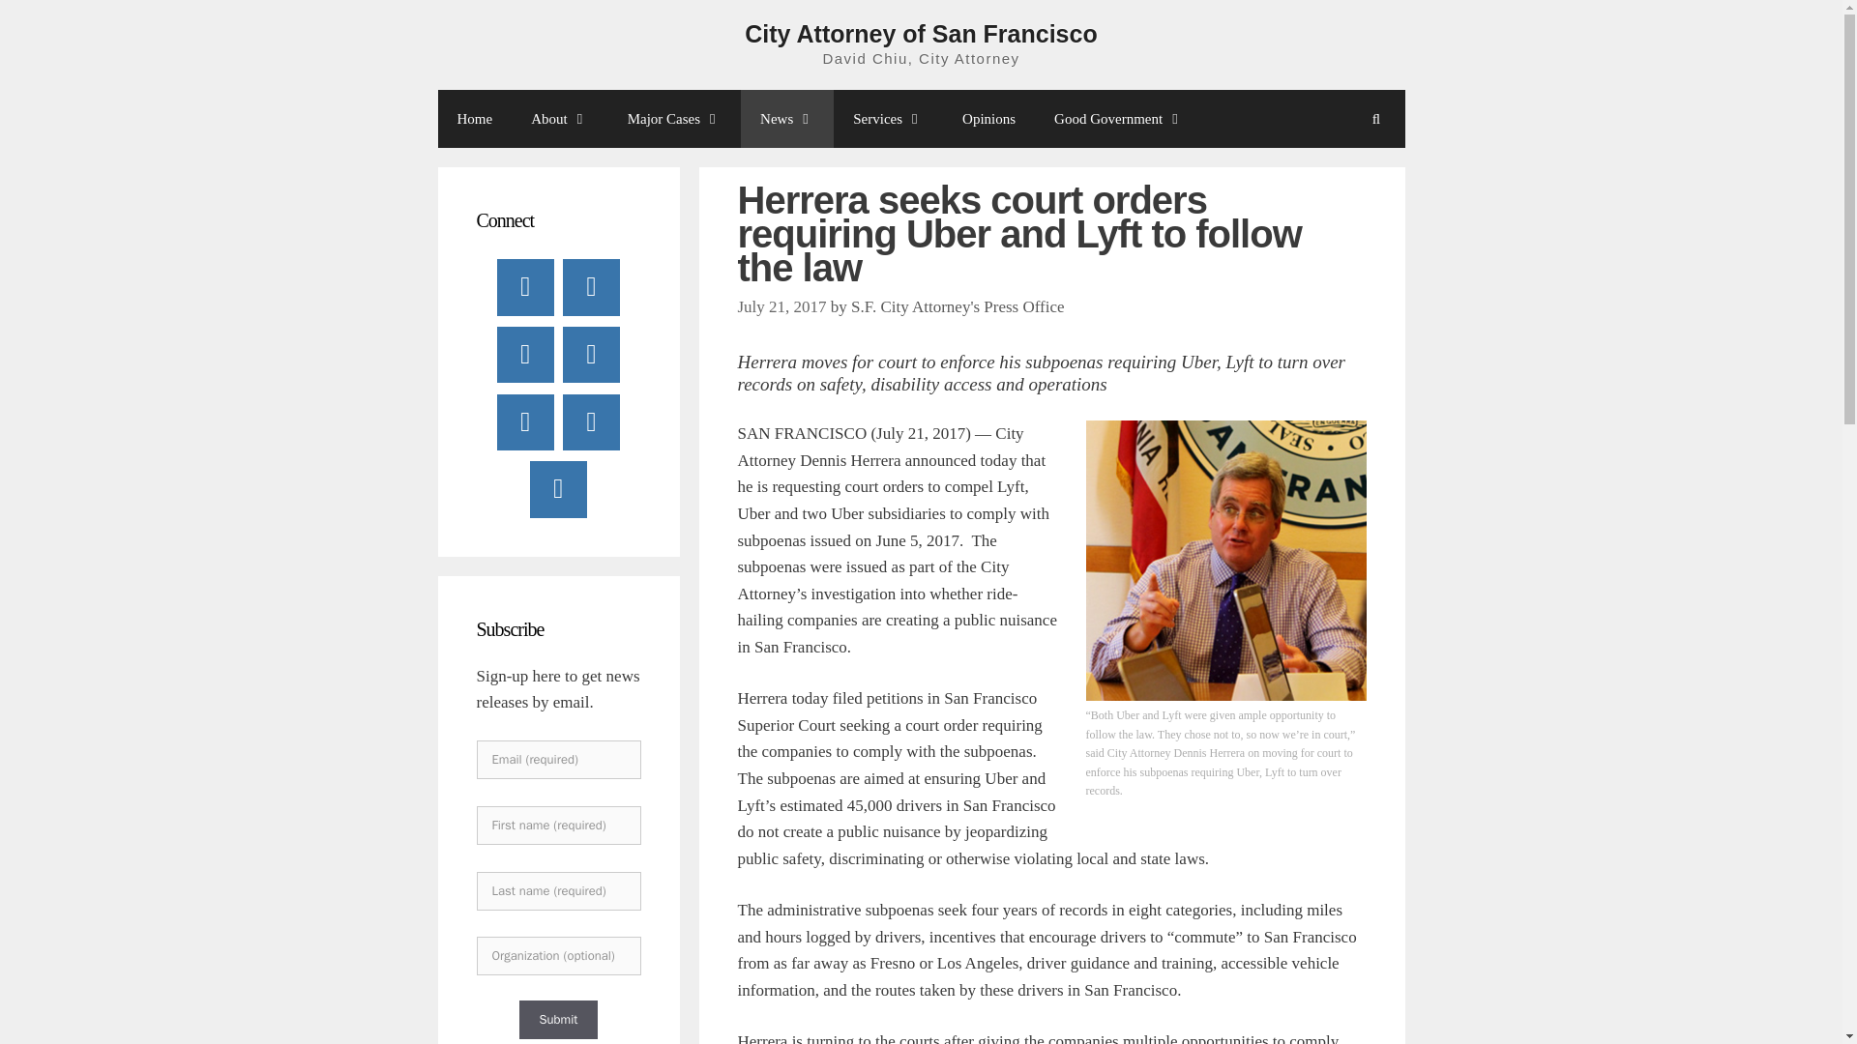 The image size is (1857, 1044). What do you see at coordinates (525, 355) in the screenshot?
I see `City Attorney of San Francisco on Youtube` at bounding box center [525, 355].